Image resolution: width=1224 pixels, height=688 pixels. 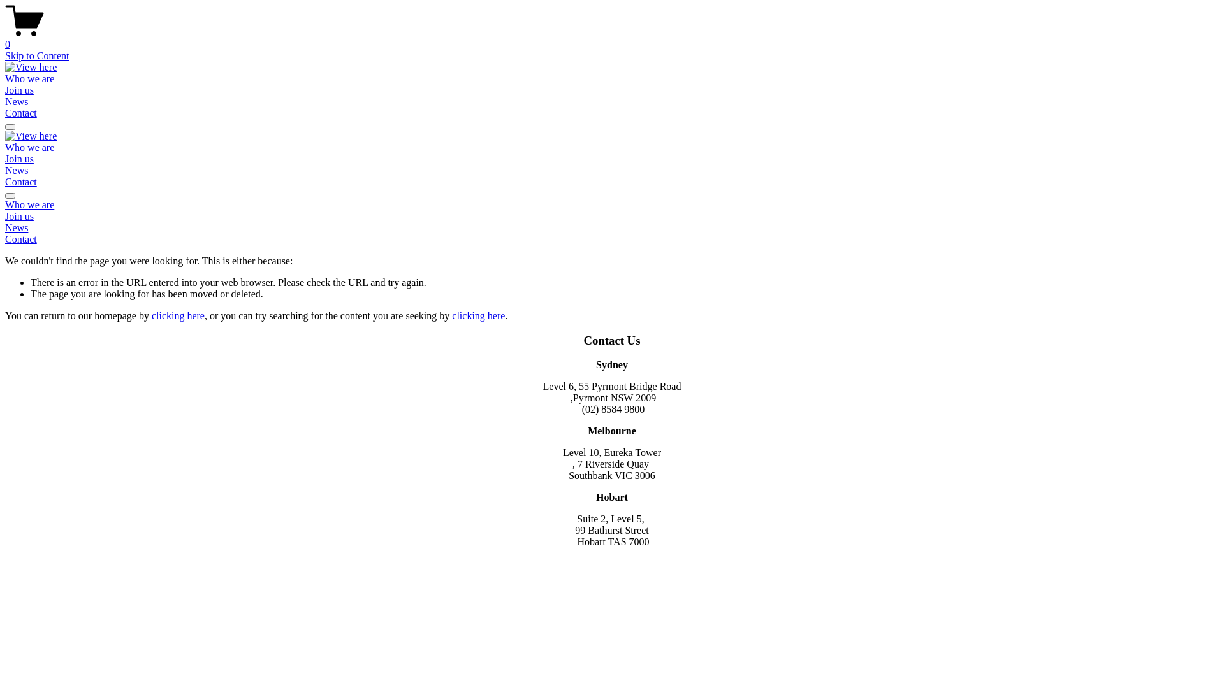 I want to click on News, so click(x=17, y=171).